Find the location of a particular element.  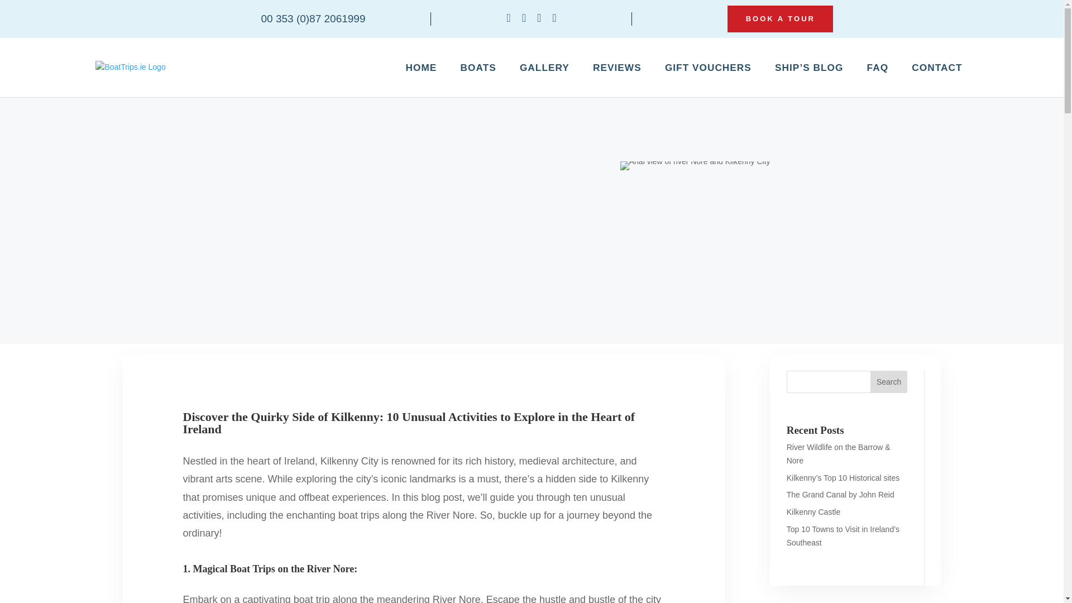

GIFT VOUCHERS is located at coordinates (708, 67).